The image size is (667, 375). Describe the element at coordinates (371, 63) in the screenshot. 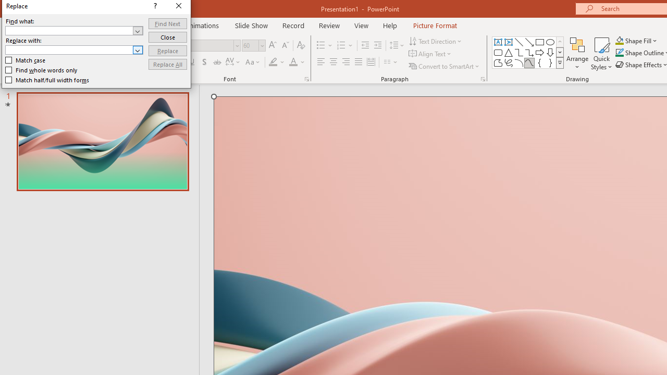

I see `Distributed` at that location.